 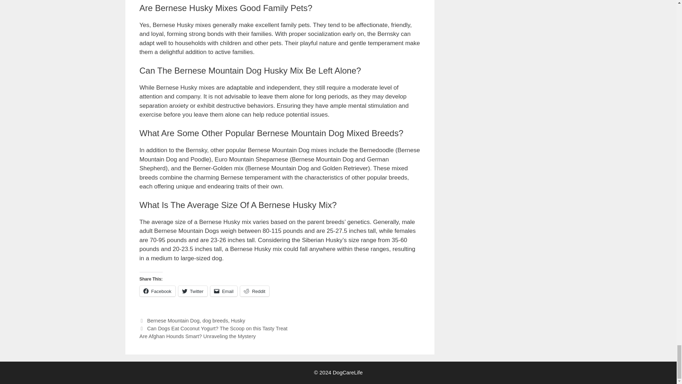 I want to click on Bernese Mountain Dog, so click(x=173, y=321).